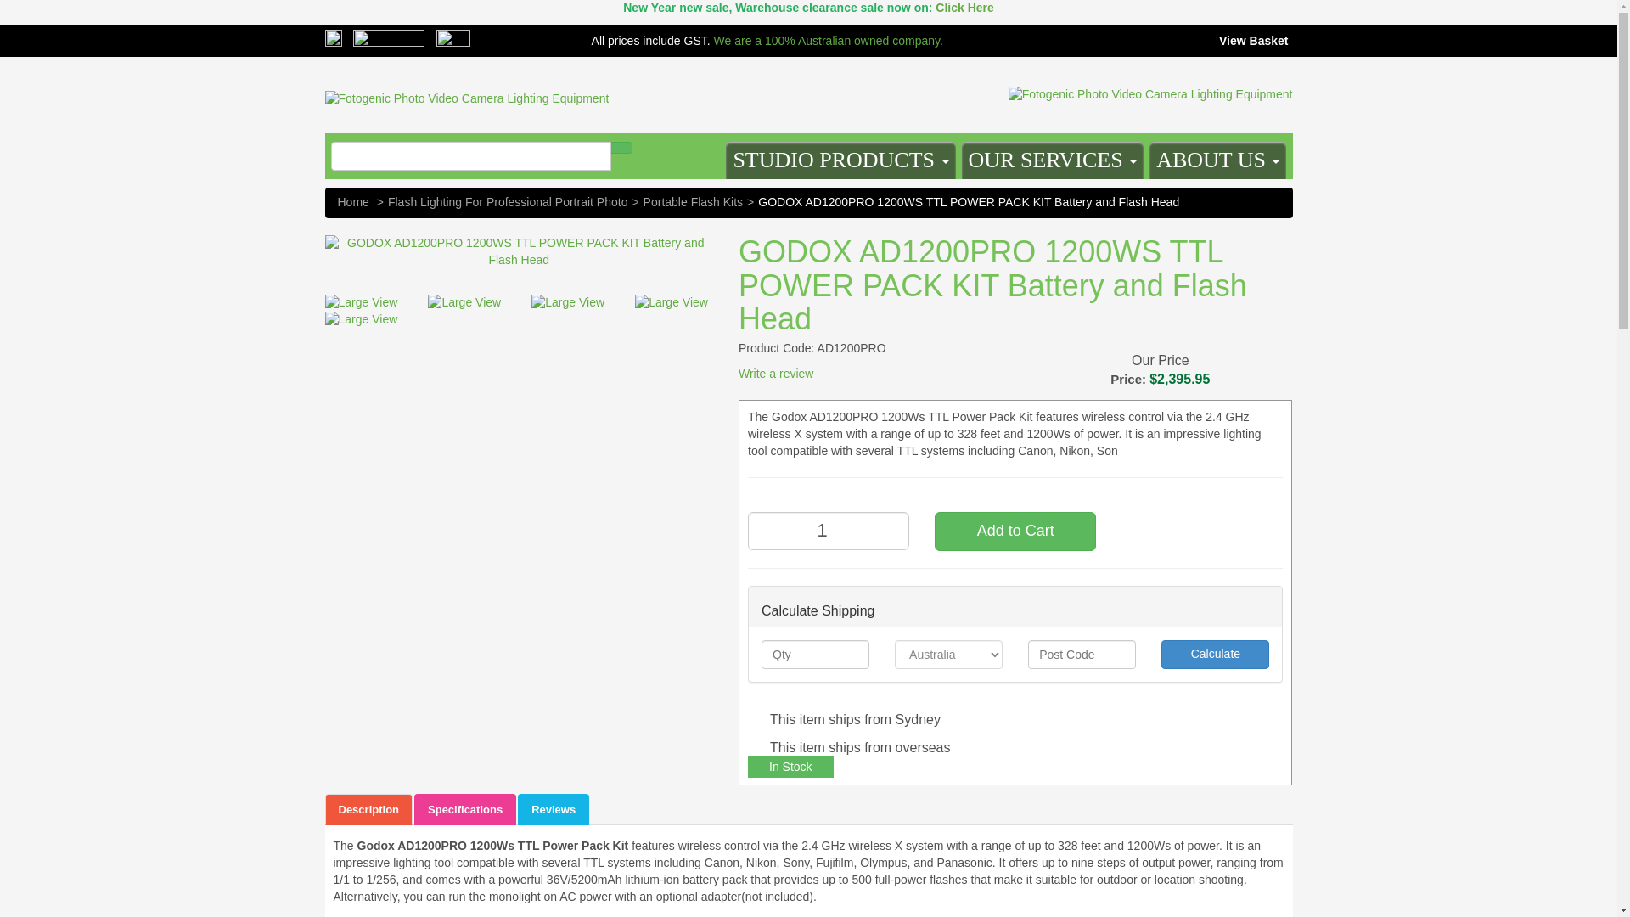  What do you see at coordinates (1015, 532) in the screenshot?
I see `Add to Cart` at bounding box center [1015, 532].